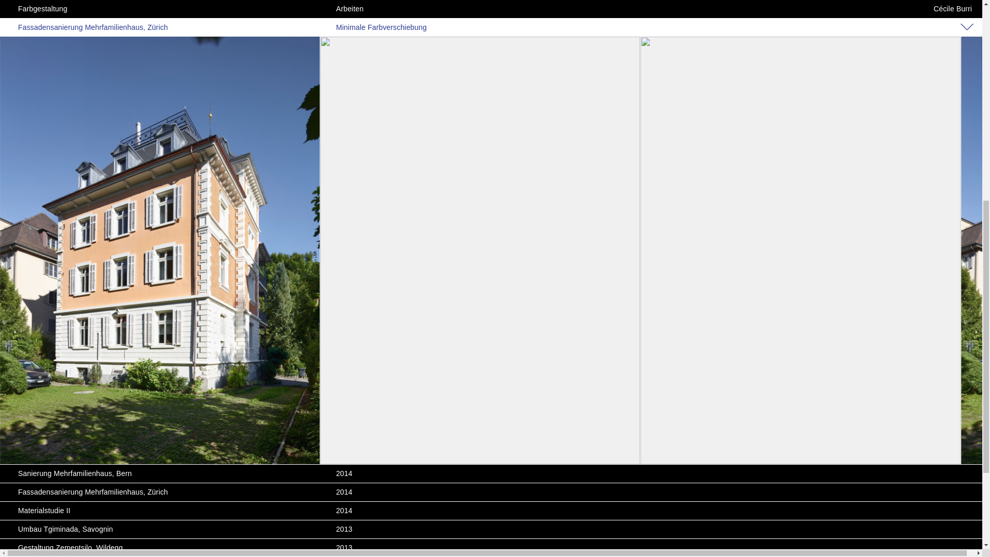  What do you see at coordinates (495, 195) in the screenshot?
I see `Umbau Schlossscheune, Uster
2018` at bounding box center [495, 195].